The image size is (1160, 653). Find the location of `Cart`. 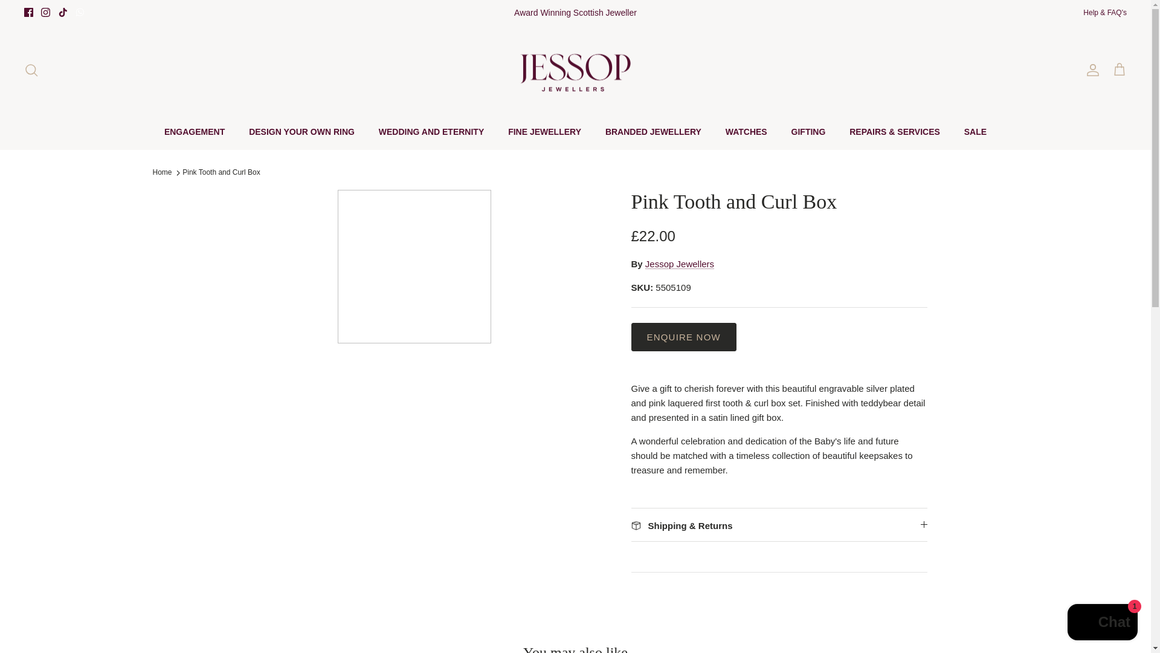

Cart is located at coordinates (1119, 70).